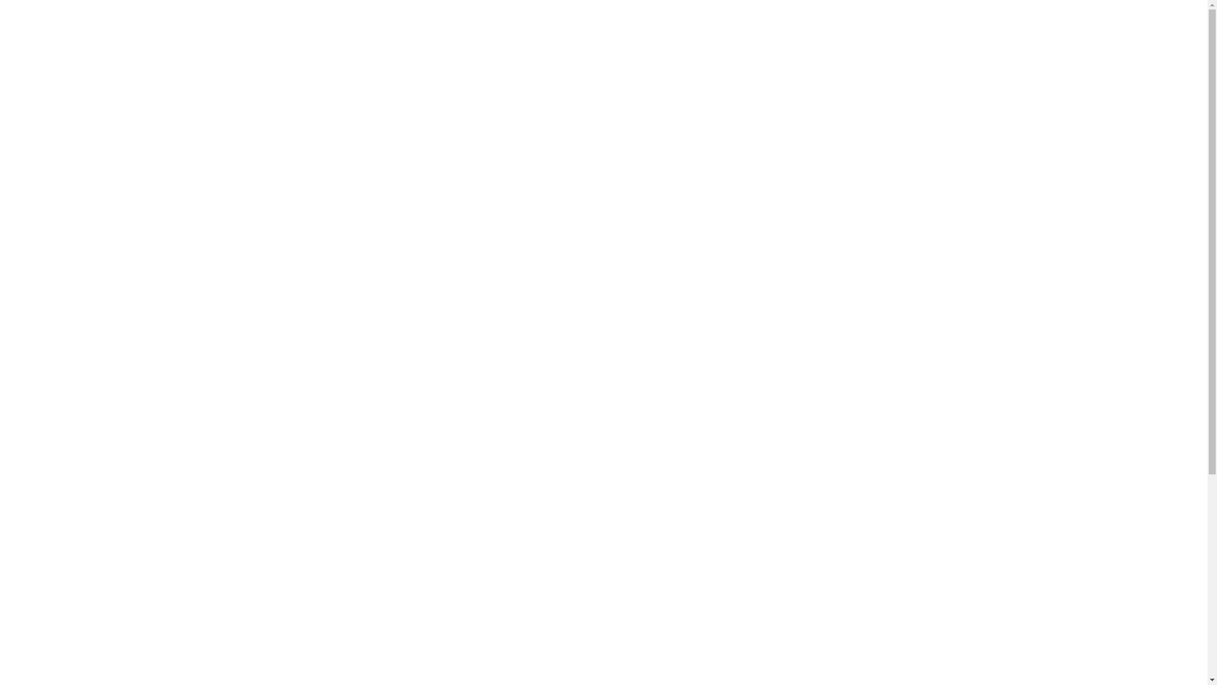 This screenshot has height=685, width=1217. I want to click on GO TO NOTICE BOARD, so click(1029, 229).